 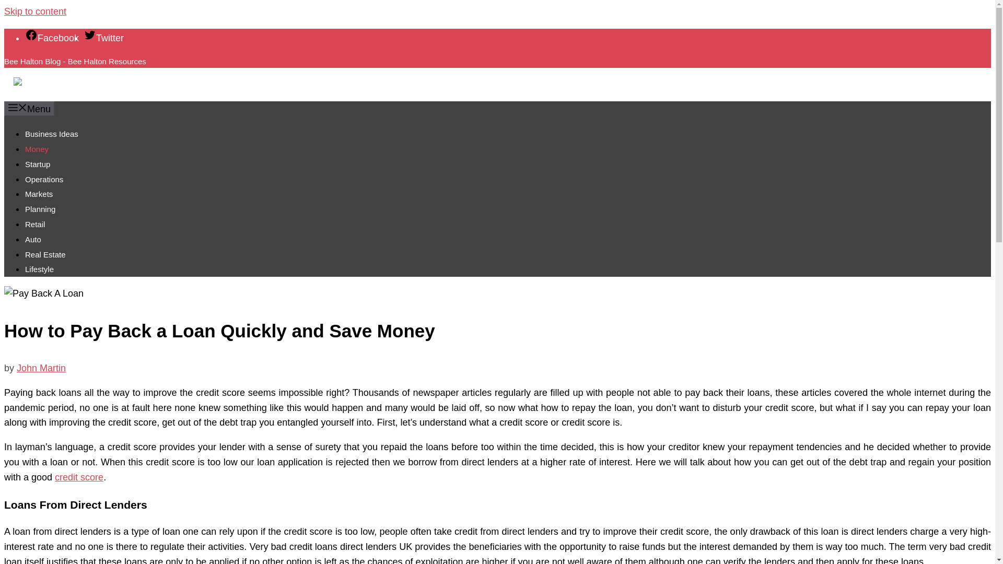 What do you see at coordinates (103, 38) in the screenshot?
I see `Twitter` at bounding box center [103, 38].